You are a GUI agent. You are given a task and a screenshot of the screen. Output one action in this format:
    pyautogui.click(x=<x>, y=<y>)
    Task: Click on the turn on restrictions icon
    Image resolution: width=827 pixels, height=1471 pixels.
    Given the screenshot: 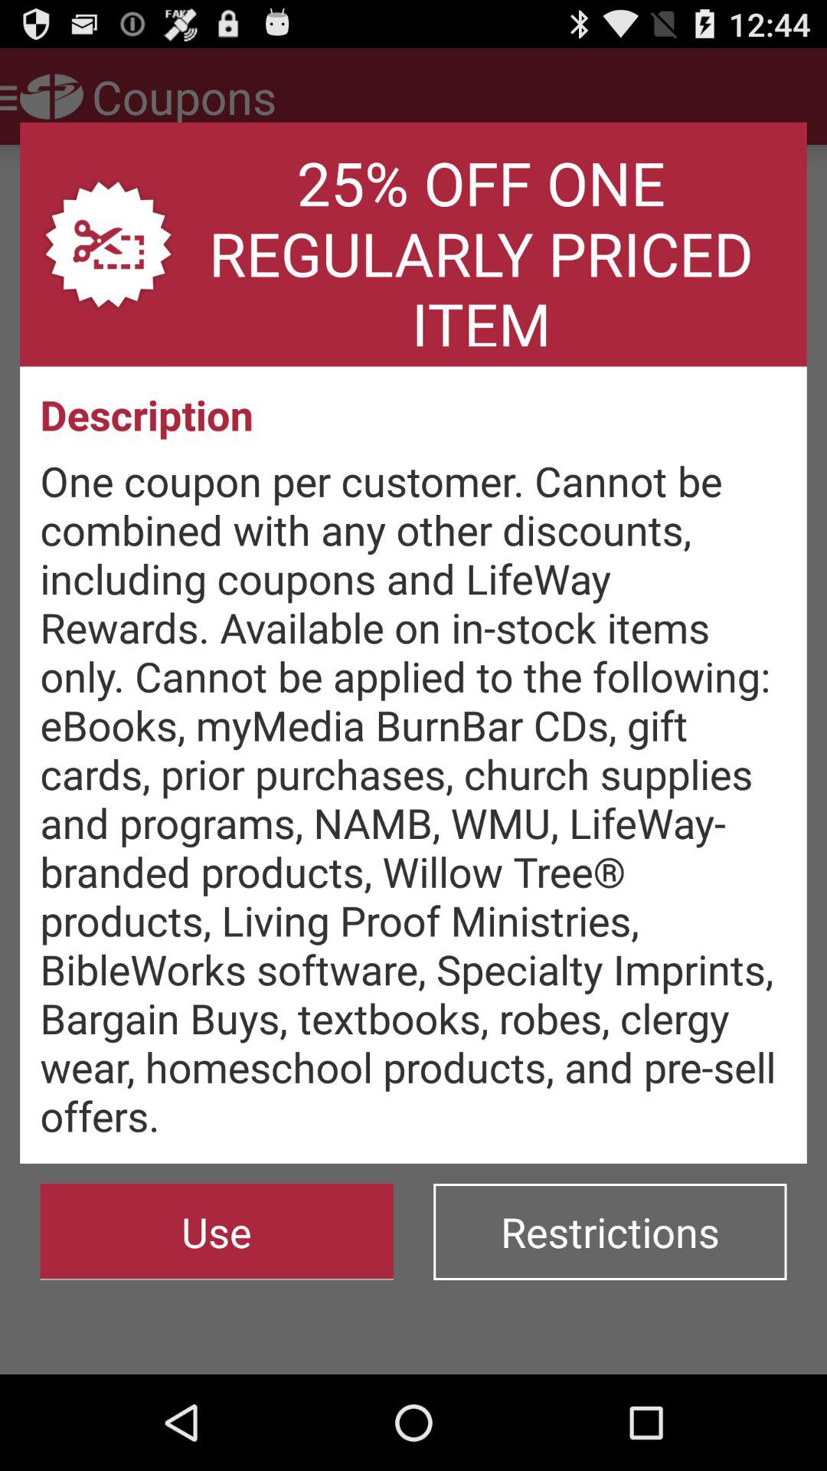 What is the action you would take?
    pyautogui.click(x=610, y=1232)
    